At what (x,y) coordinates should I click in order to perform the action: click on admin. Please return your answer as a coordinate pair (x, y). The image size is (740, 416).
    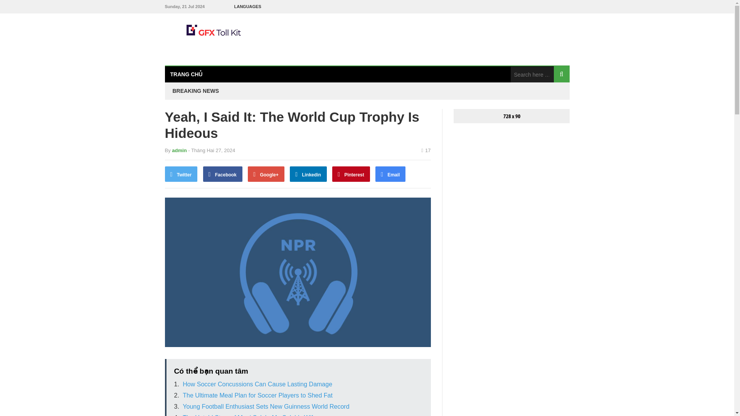
    Looking at the image, I should click on (179, 150).